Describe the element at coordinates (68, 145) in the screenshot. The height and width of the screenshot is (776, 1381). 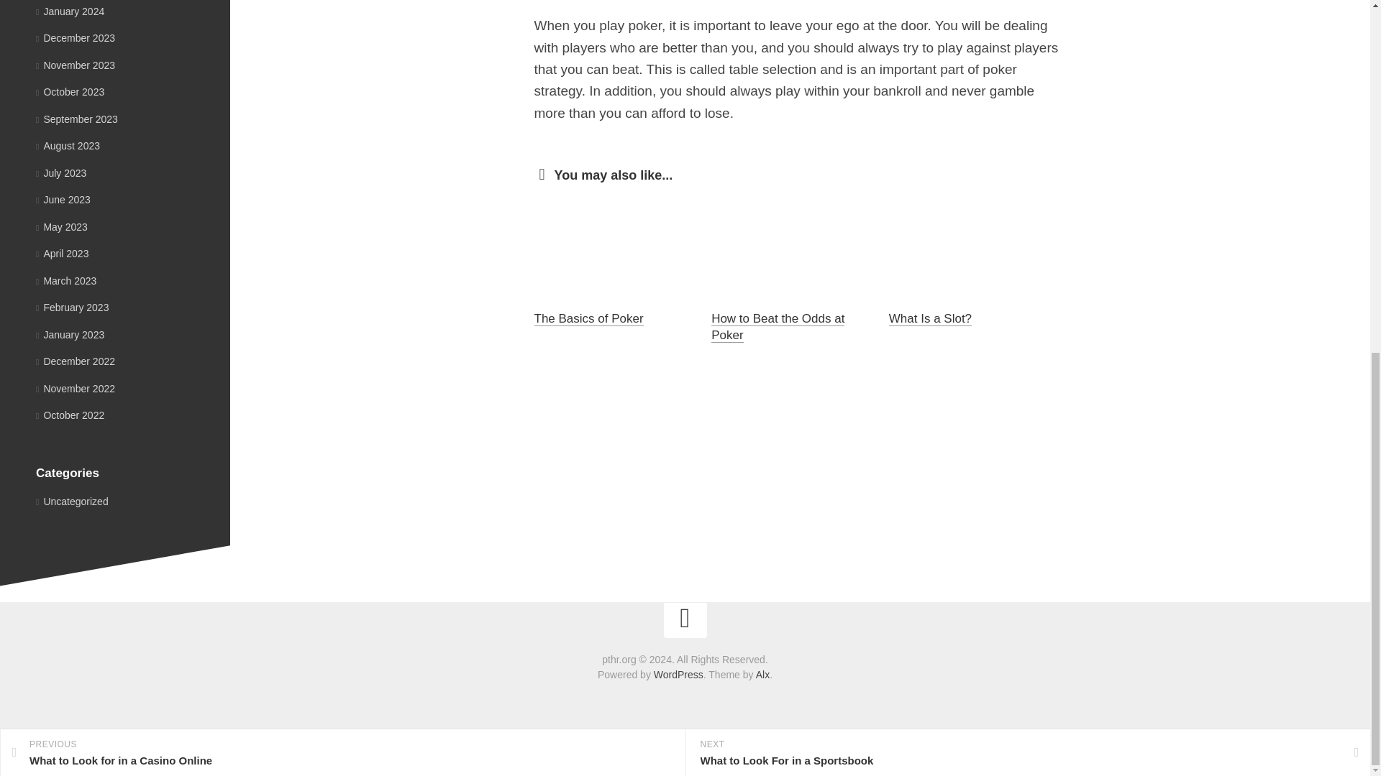
I see `August 2023` at that location.